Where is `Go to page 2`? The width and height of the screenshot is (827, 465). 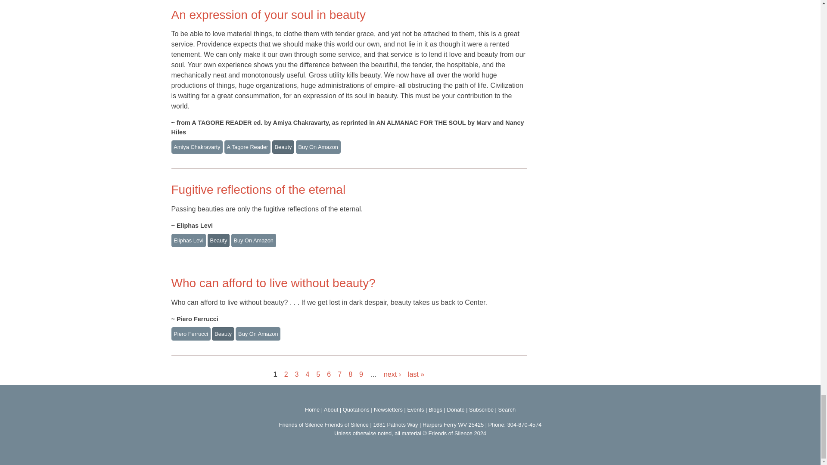
Go to page 2 is located at coordinates (286, 374).